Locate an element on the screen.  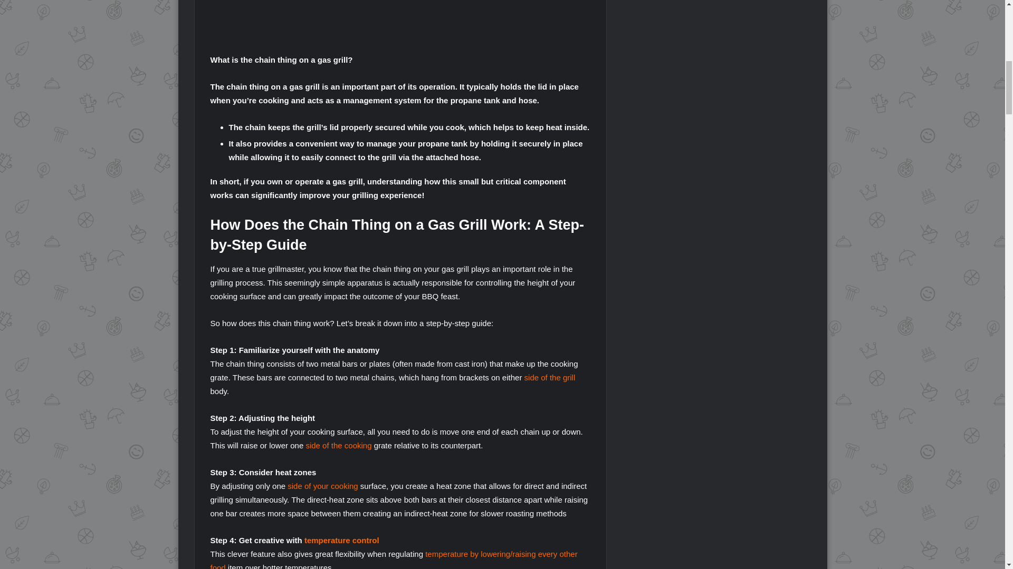
temperature control is located at coordinates (342, 540).